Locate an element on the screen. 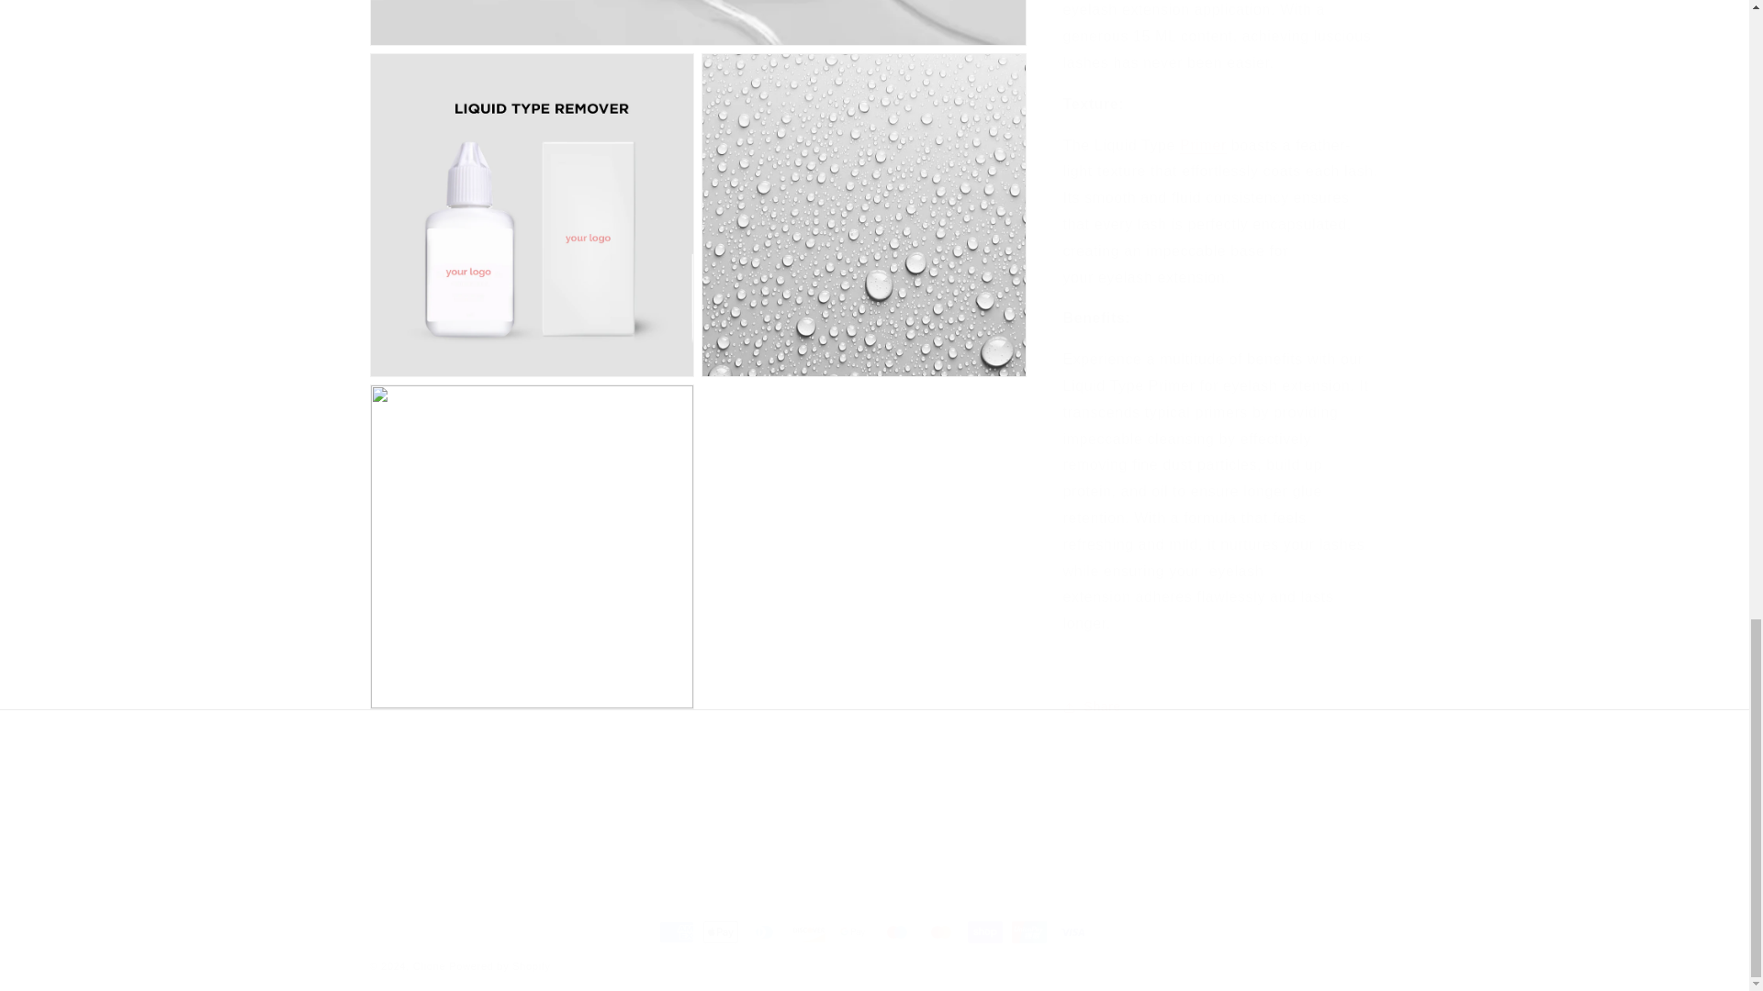 This screenshot has height=991, width=1763. pure-primer is located at coordinates (873, 798).